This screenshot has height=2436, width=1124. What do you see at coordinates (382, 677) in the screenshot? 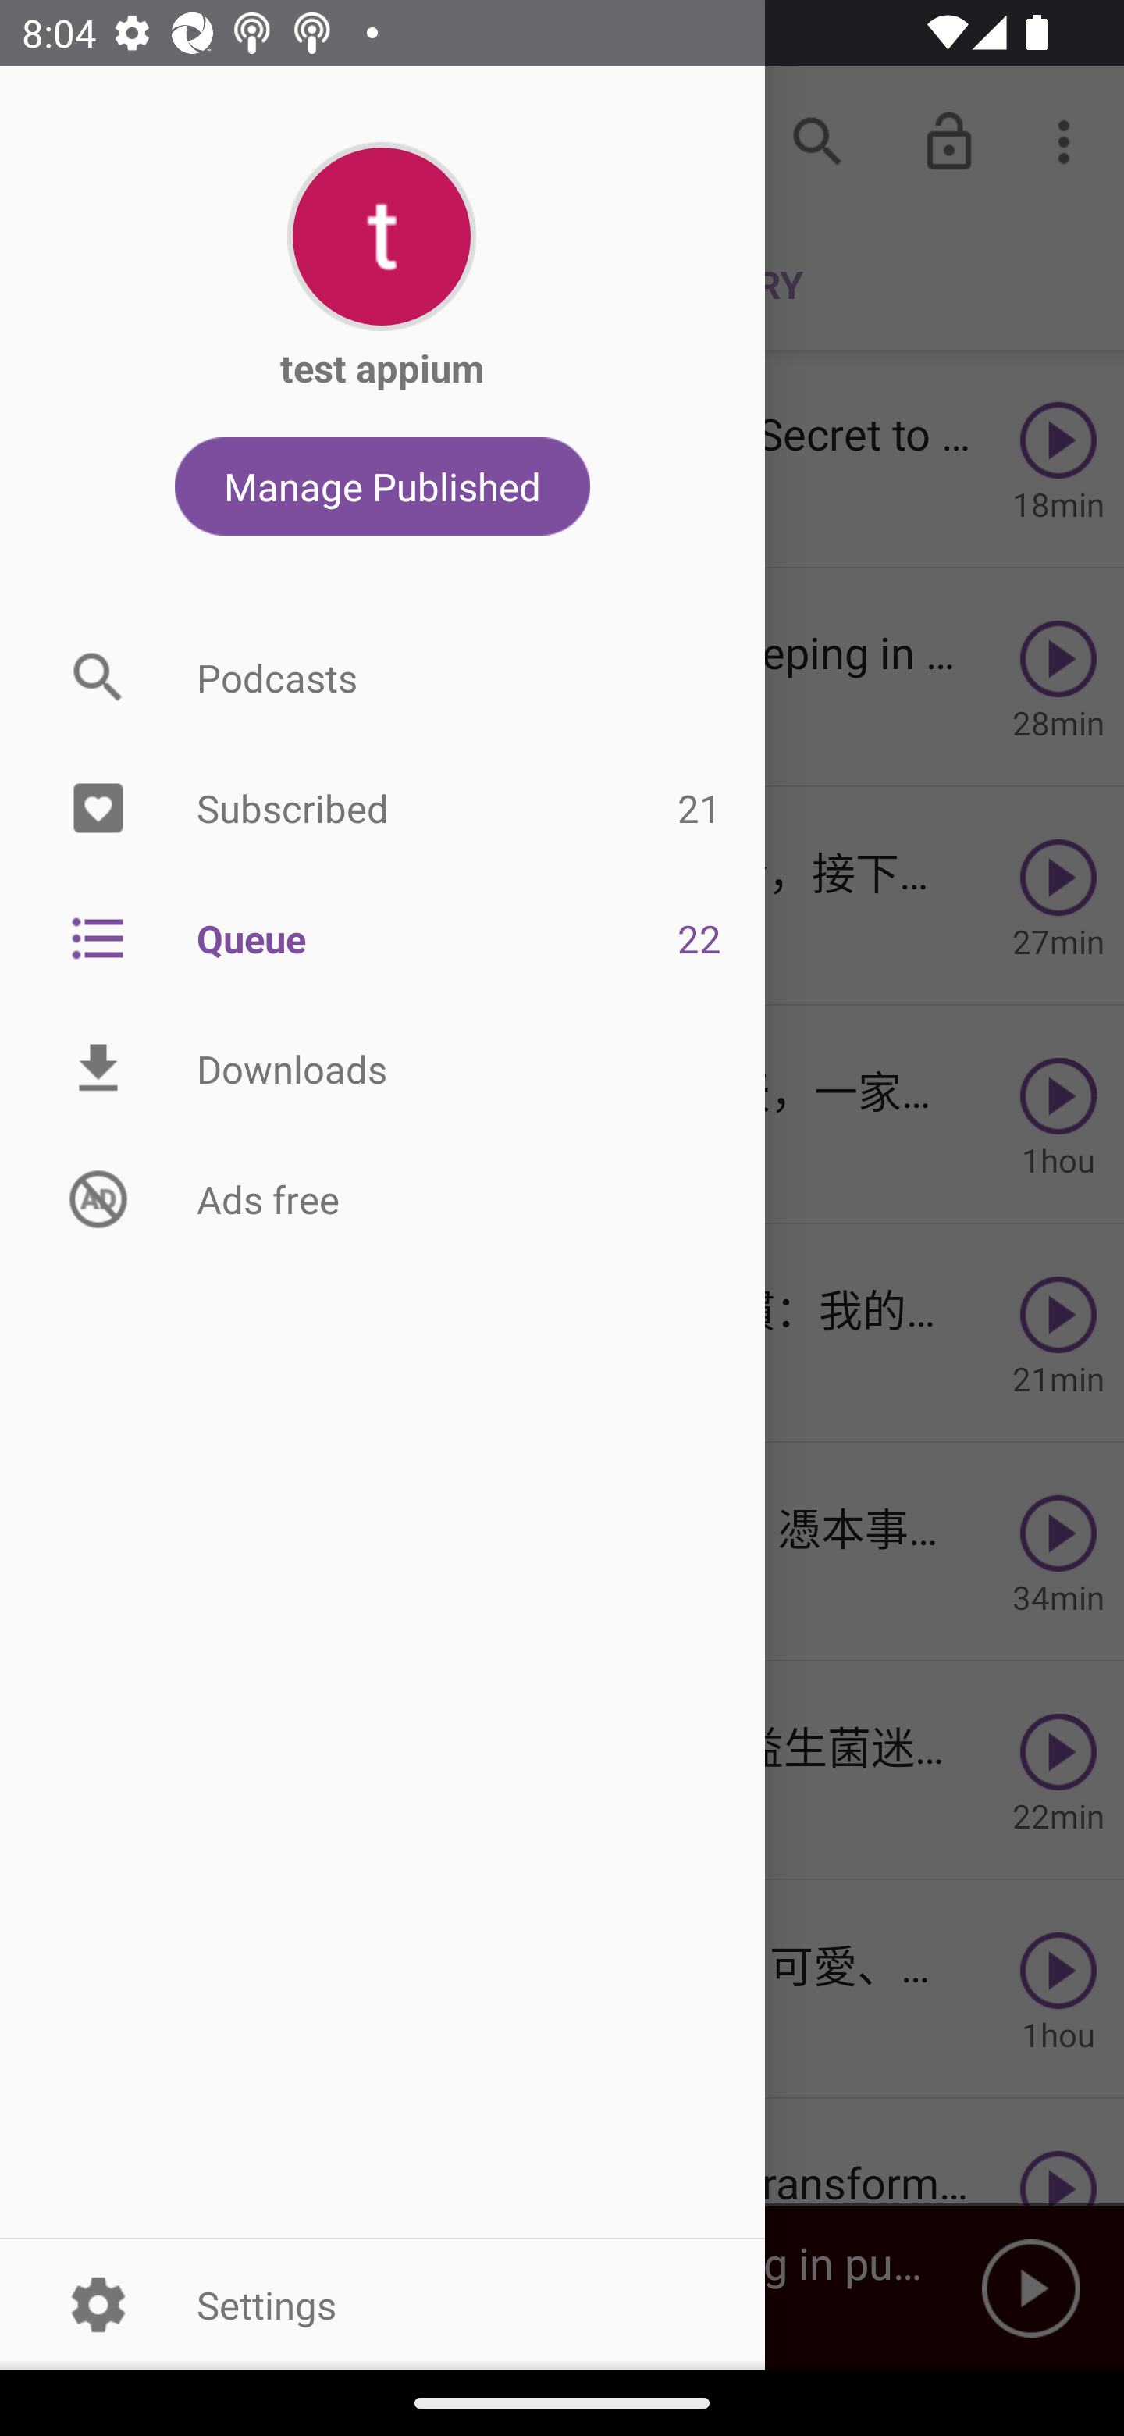
I see `Picture Podcasts` at bounding box center [382, 677].